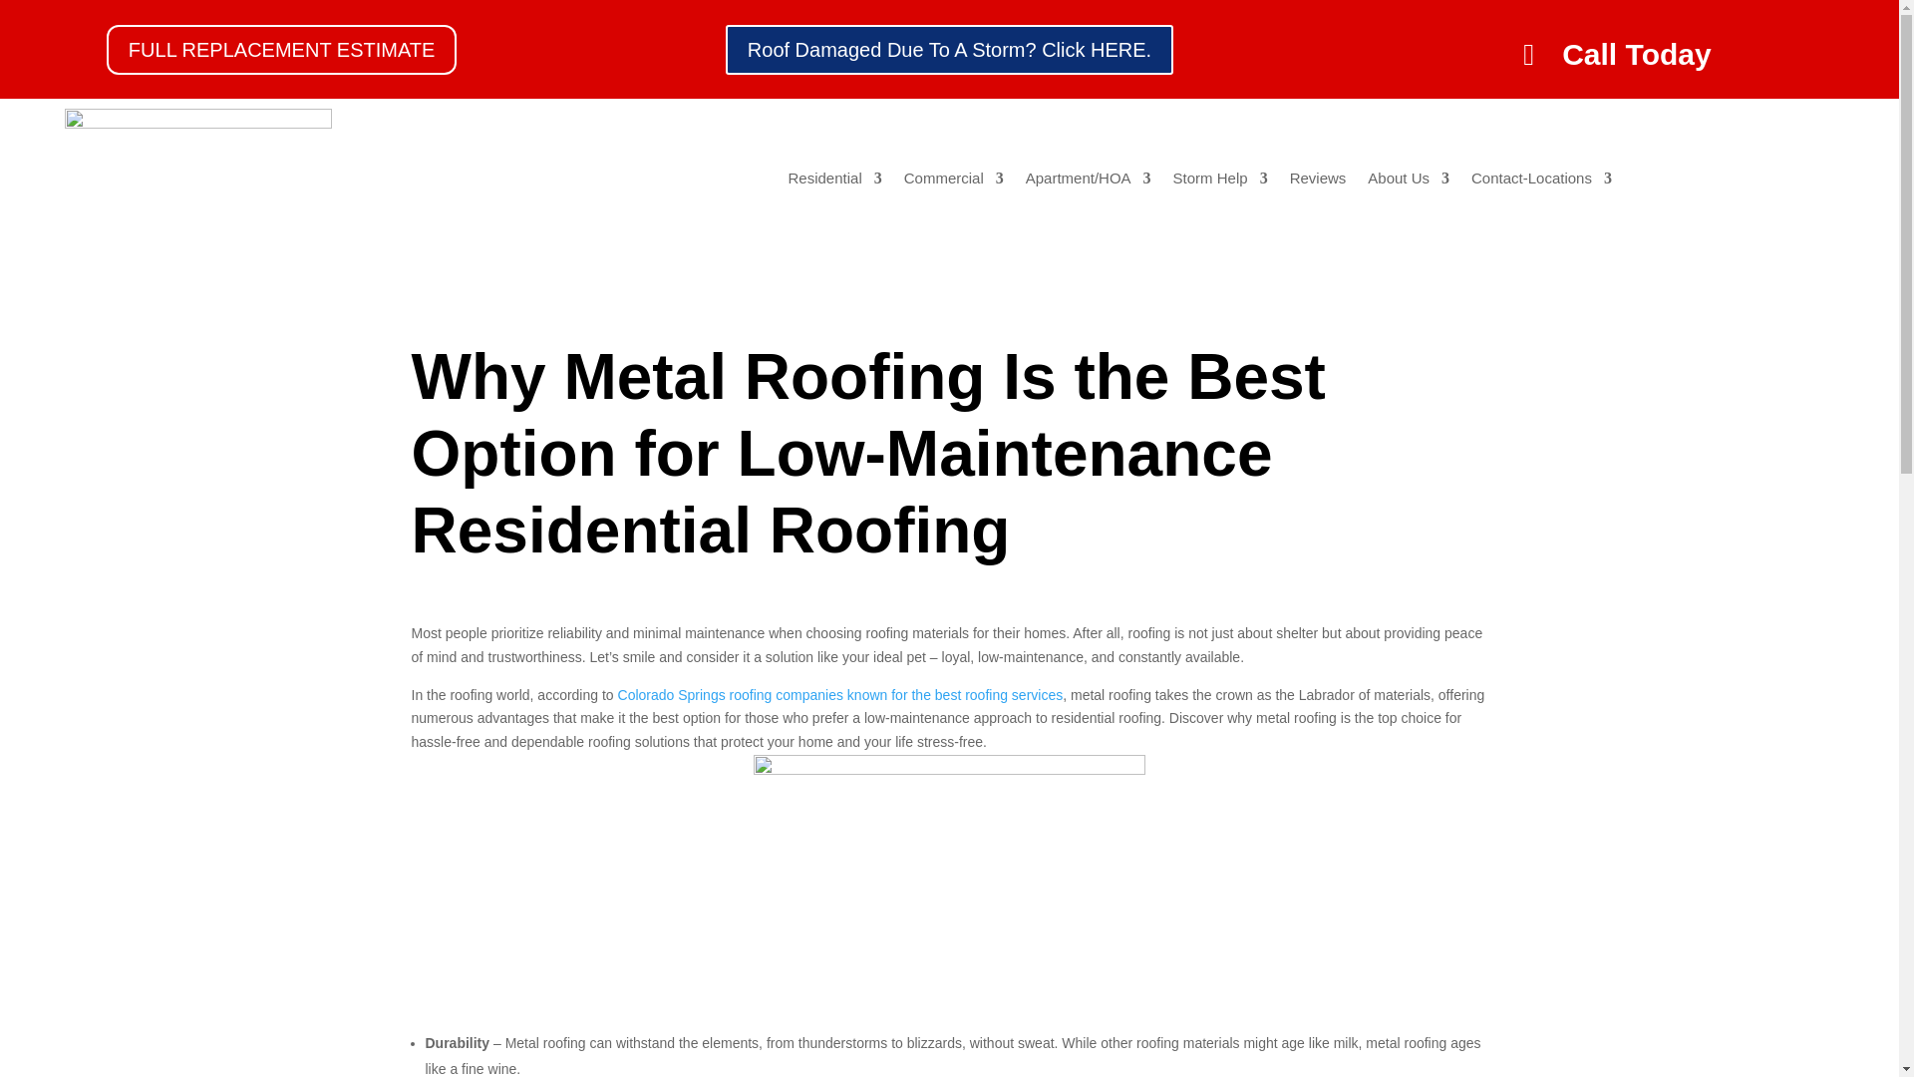 This screenshot has width=1914, height=1077. I want to click on Call Today, so click(1617, 54).